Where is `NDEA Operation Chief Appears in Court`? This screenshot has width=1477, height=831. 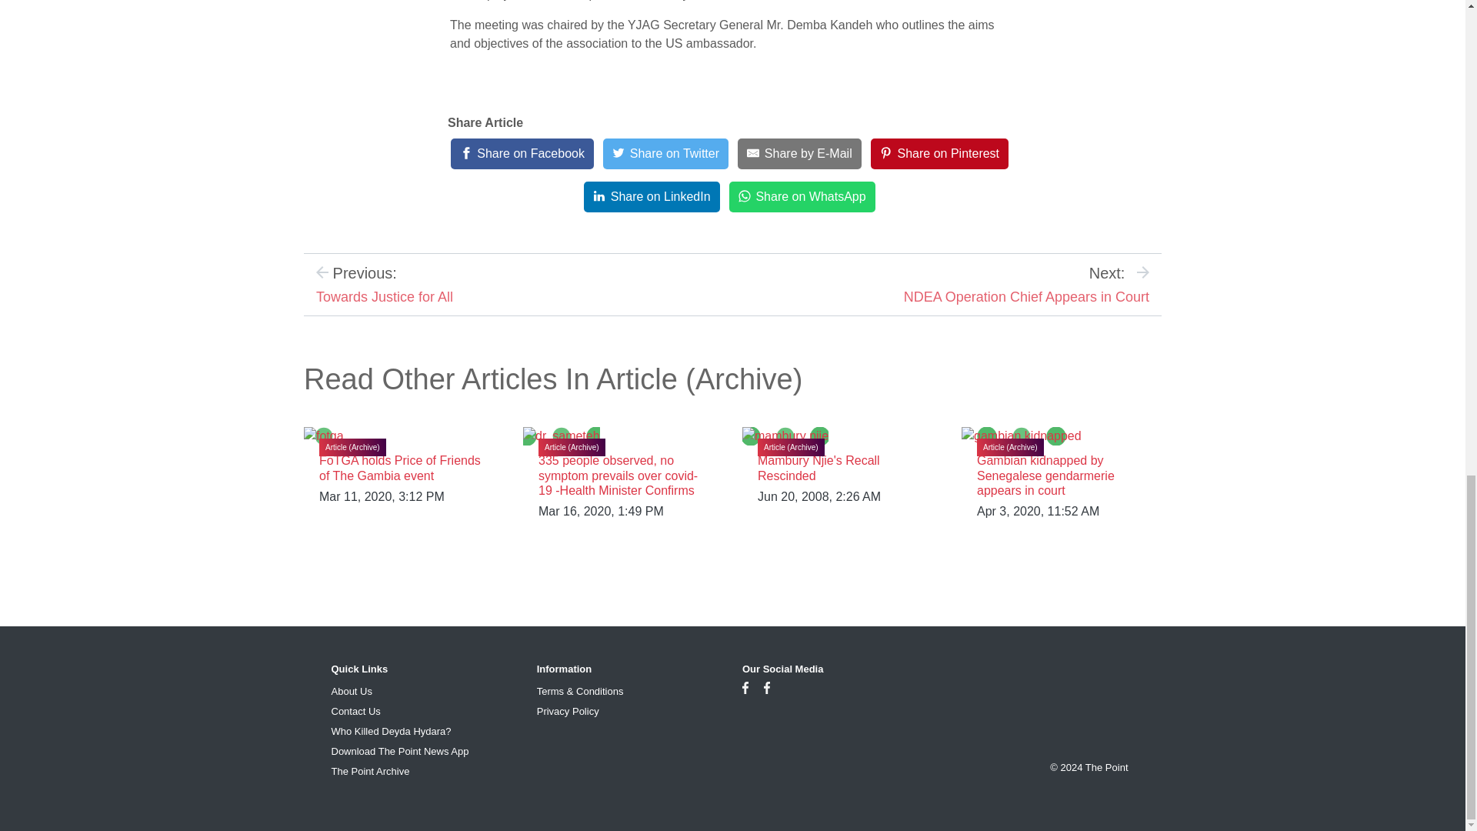
NDEA Operation Chief Appears in Court is located at coordinates (1026, 297).